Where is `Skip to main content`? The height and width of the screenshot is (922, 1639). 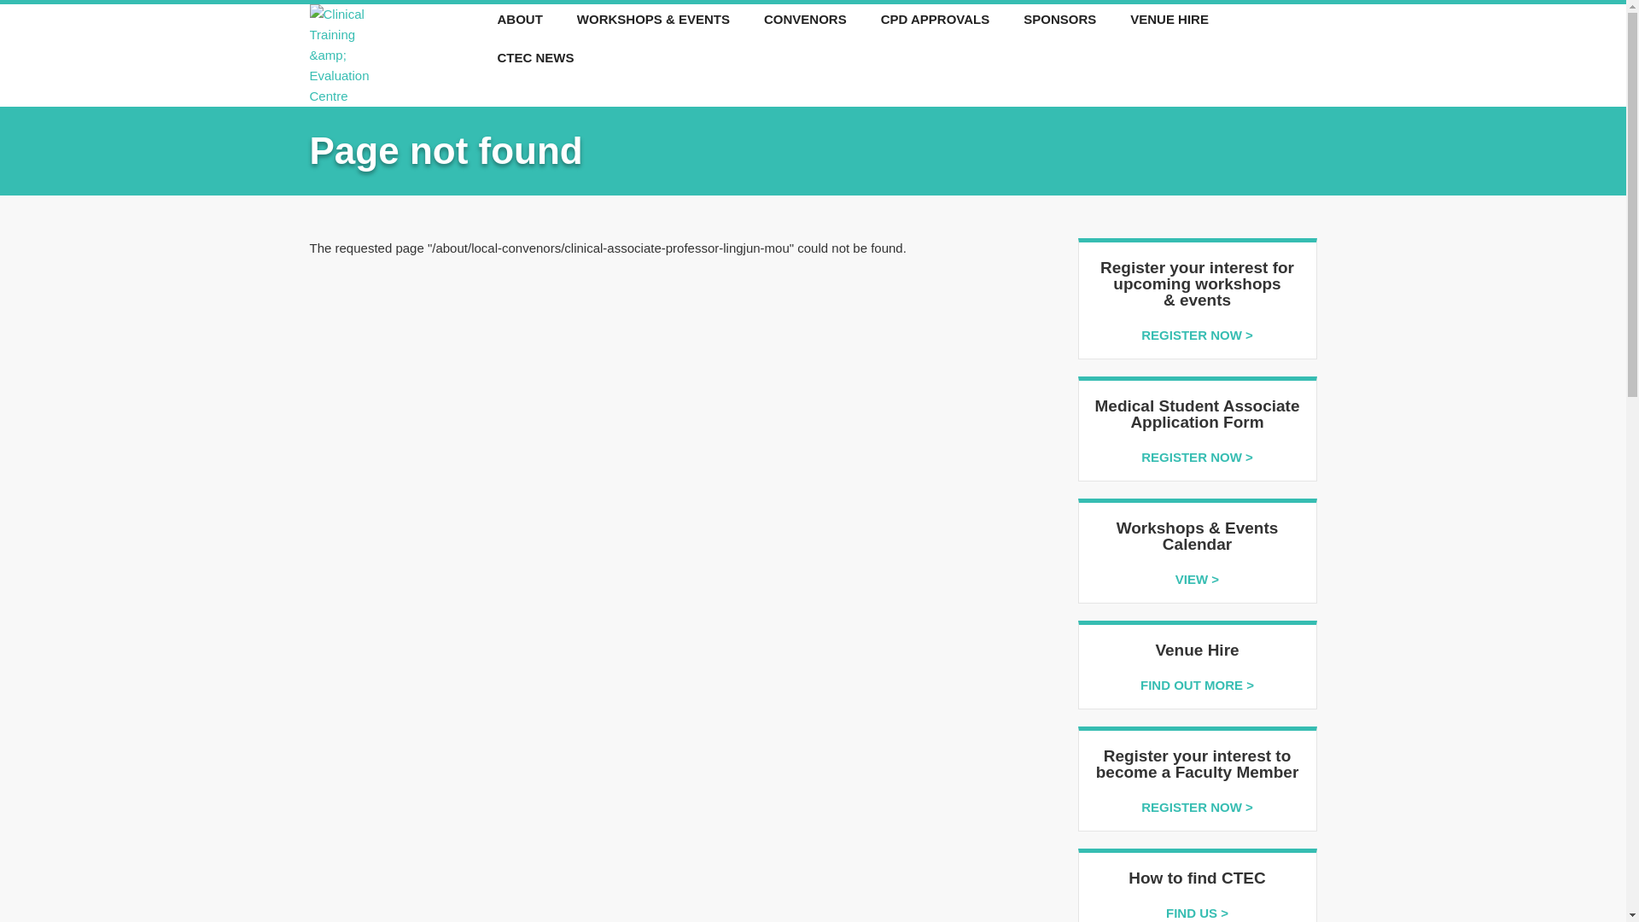 Skip to main content is located at coordinates (772, 2).